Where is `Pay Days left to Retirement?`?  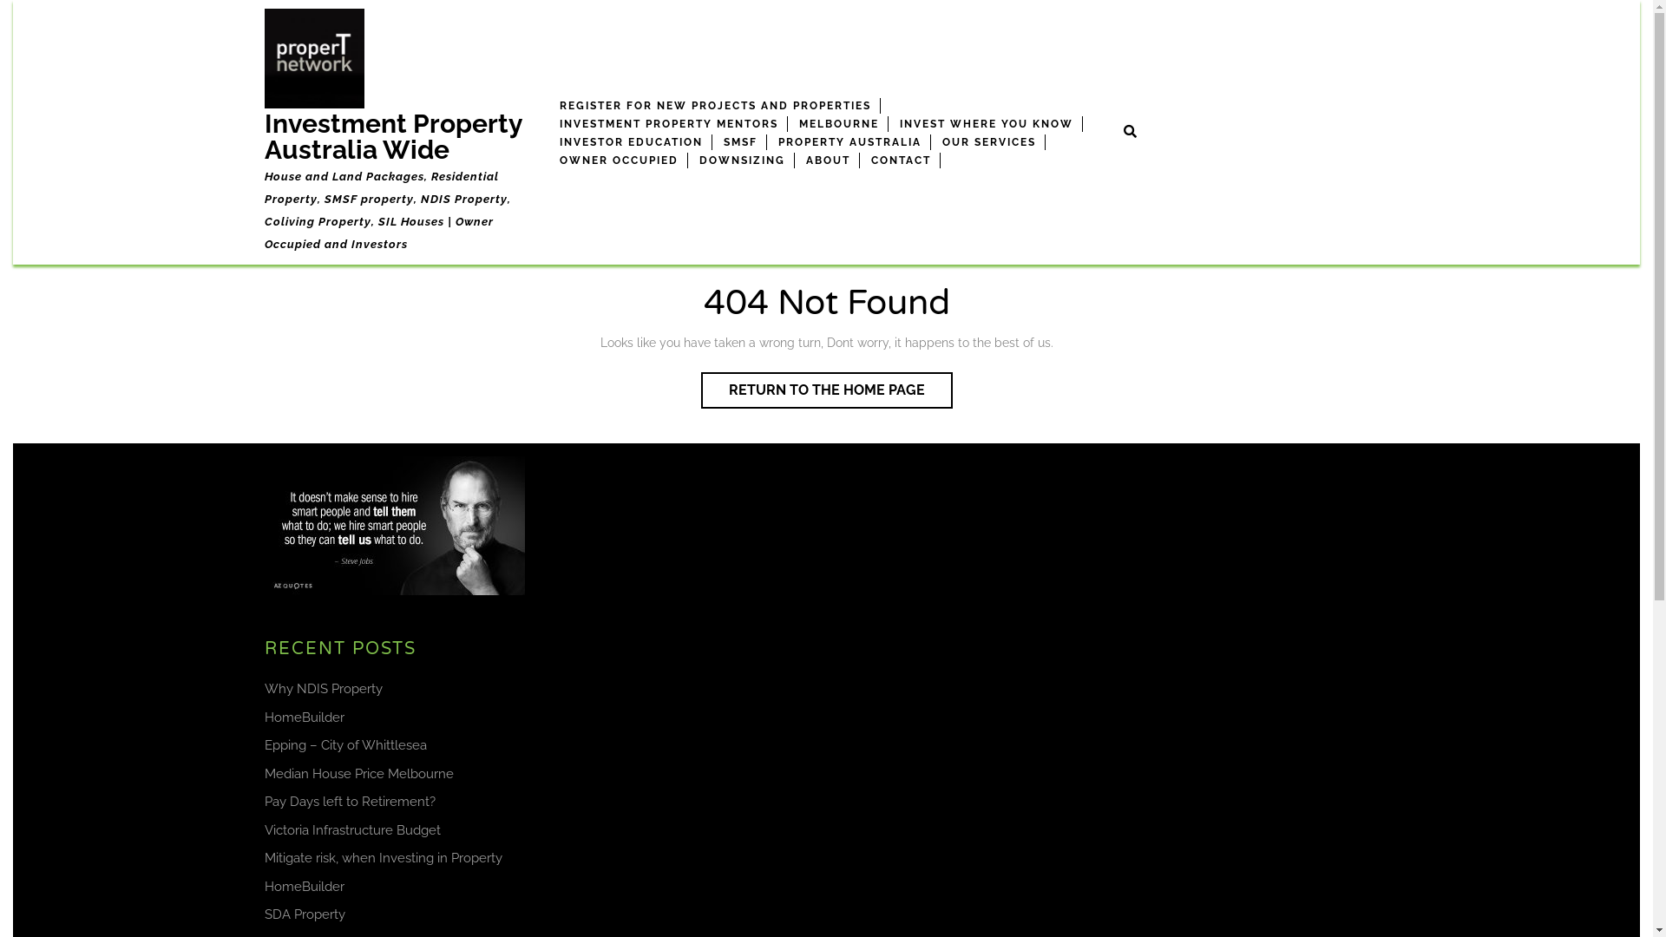 Pay Days left to Retirement? is located at coordinates (349, 802).